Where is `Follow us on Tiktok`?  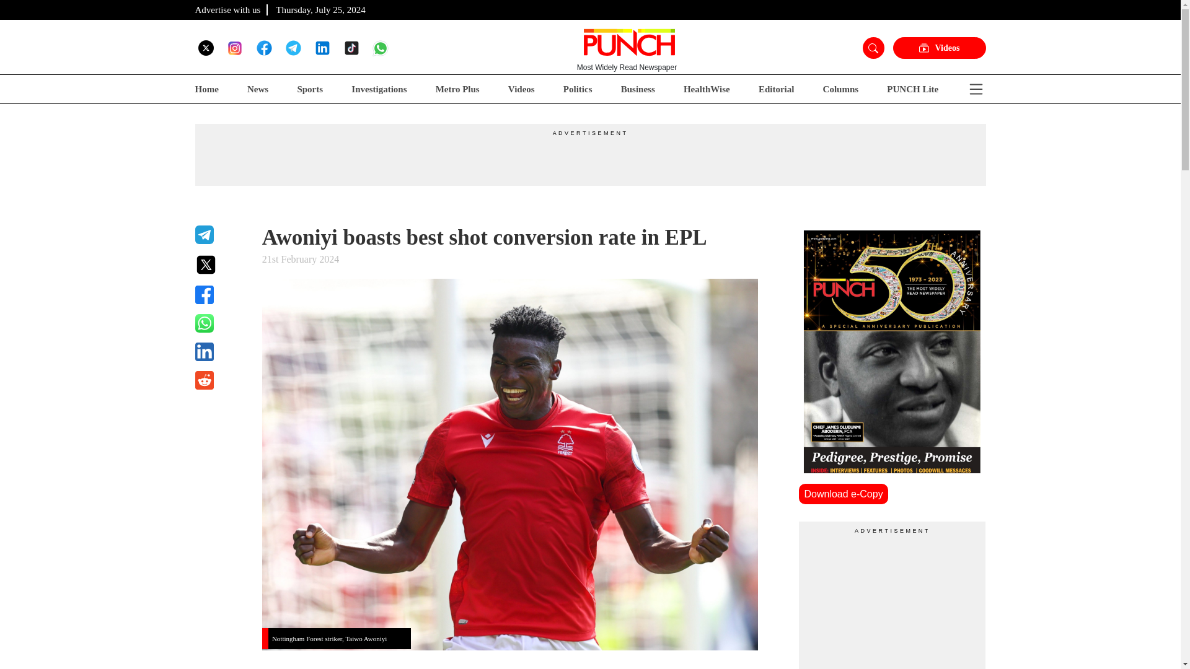 Follow us on Tiktok is located at coordinates (351, 47).